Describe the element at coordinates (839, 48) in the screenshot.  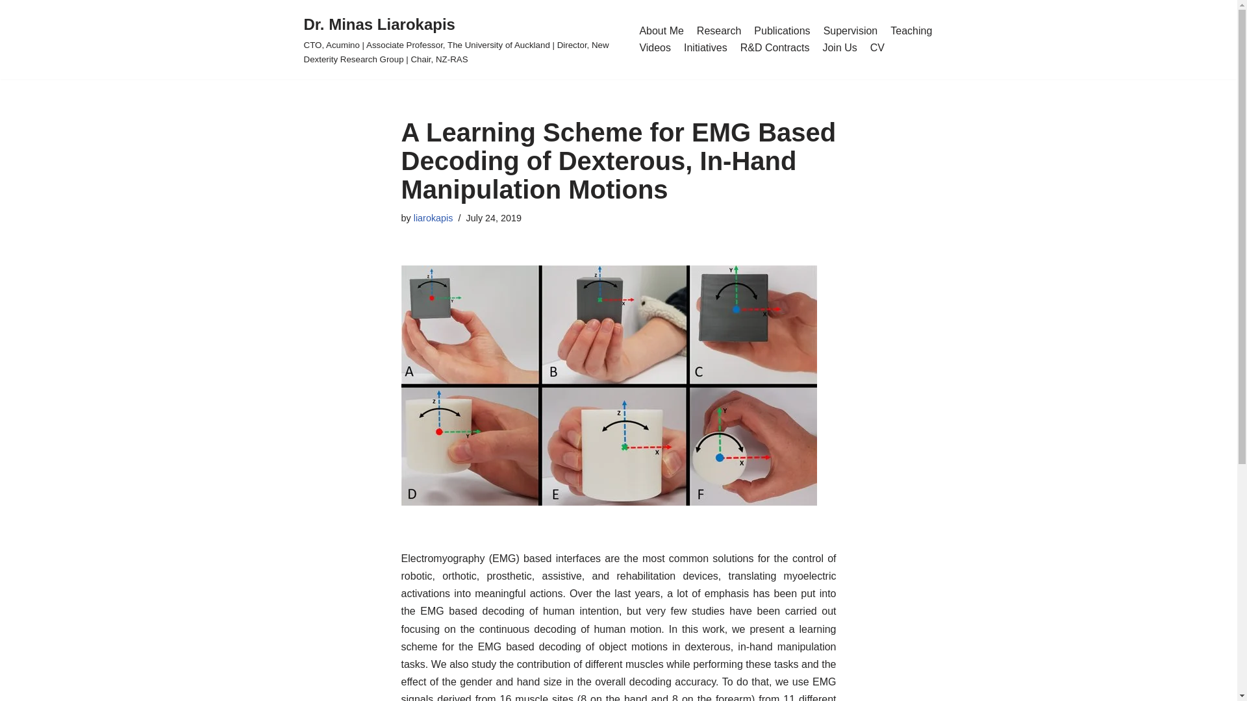
I see `Join Us` at that location.